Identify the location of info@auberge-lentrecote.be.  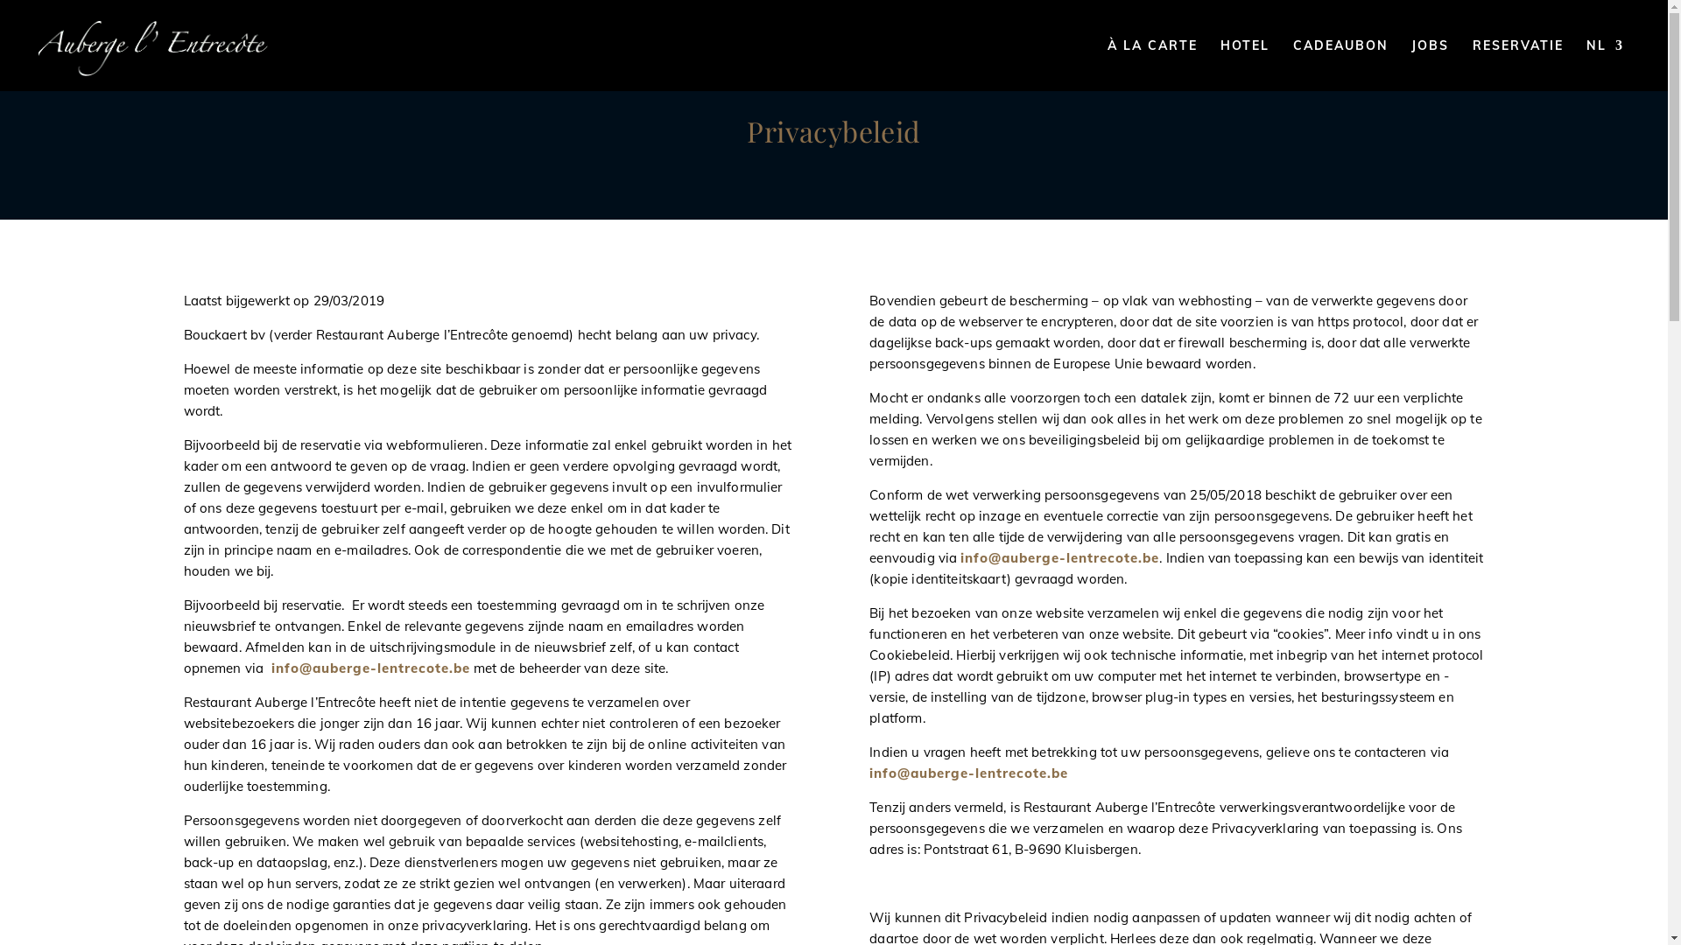
(371, 668).